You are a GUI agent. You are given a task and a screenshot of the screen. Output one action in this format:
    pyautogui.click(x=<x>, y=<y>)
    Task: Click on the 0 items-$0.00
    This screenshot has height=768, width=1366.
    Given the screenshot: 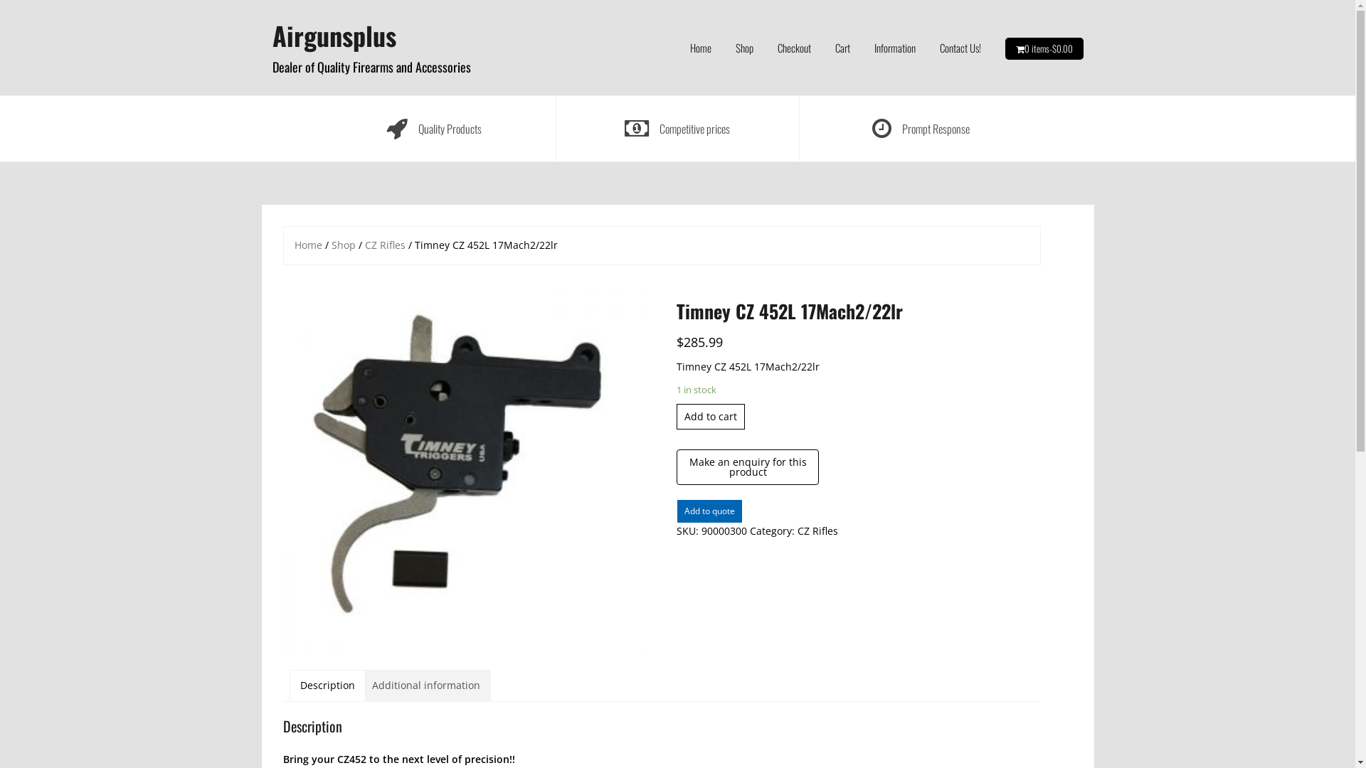 What is the action you would take?
    pyautogui.click(x=1049, y=48)
    